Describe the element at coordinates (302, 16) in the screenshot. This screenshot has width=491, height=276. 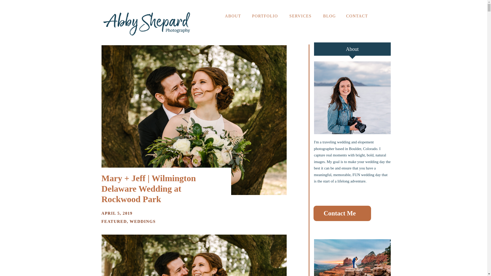
I see `SERVICES` at that location.